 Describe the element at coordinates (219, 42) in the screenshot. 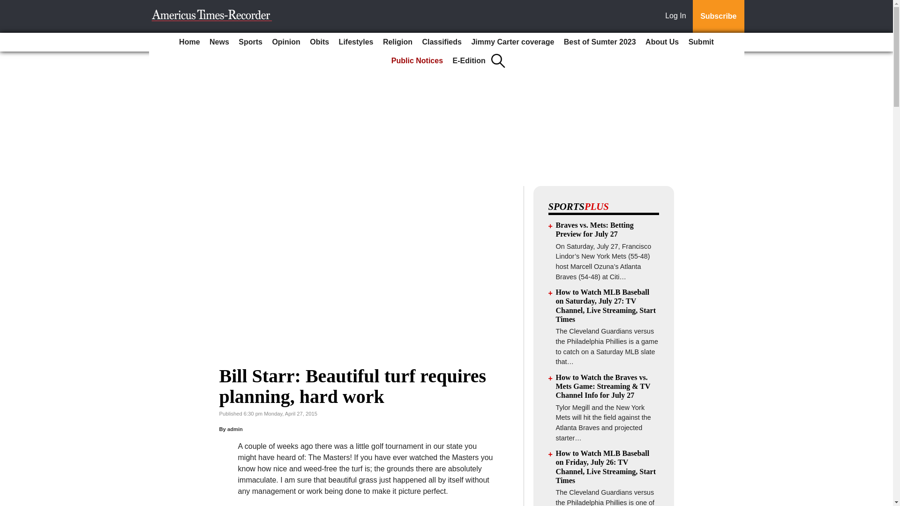

I see `News` at that location.